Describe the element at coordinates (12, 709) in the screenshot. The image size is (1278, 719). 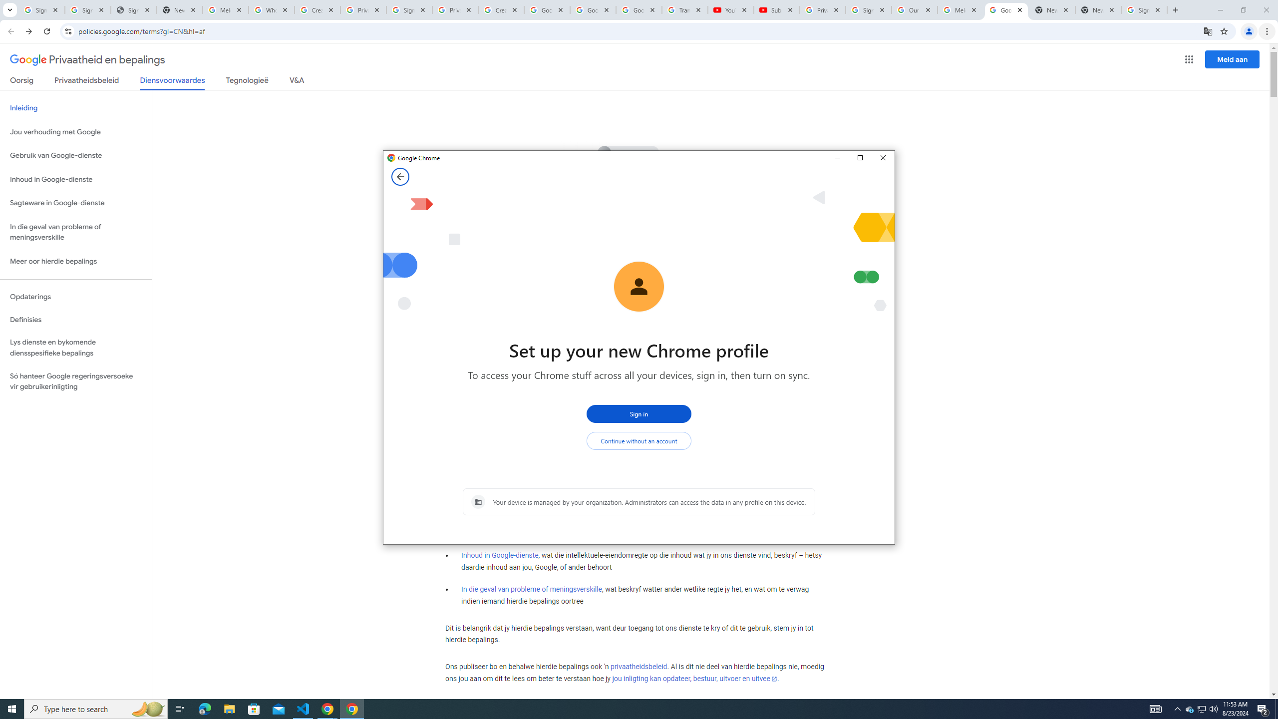
I see `Start` at that location.